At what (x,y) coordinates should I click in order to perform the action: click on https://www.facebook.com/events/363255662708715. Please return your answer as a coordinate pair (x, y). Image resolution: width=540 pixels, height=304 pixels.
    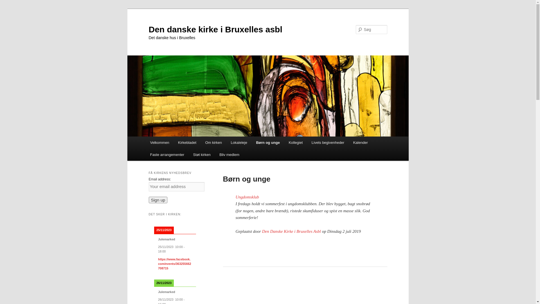
    Looking at the image, I should click on (175, 264).